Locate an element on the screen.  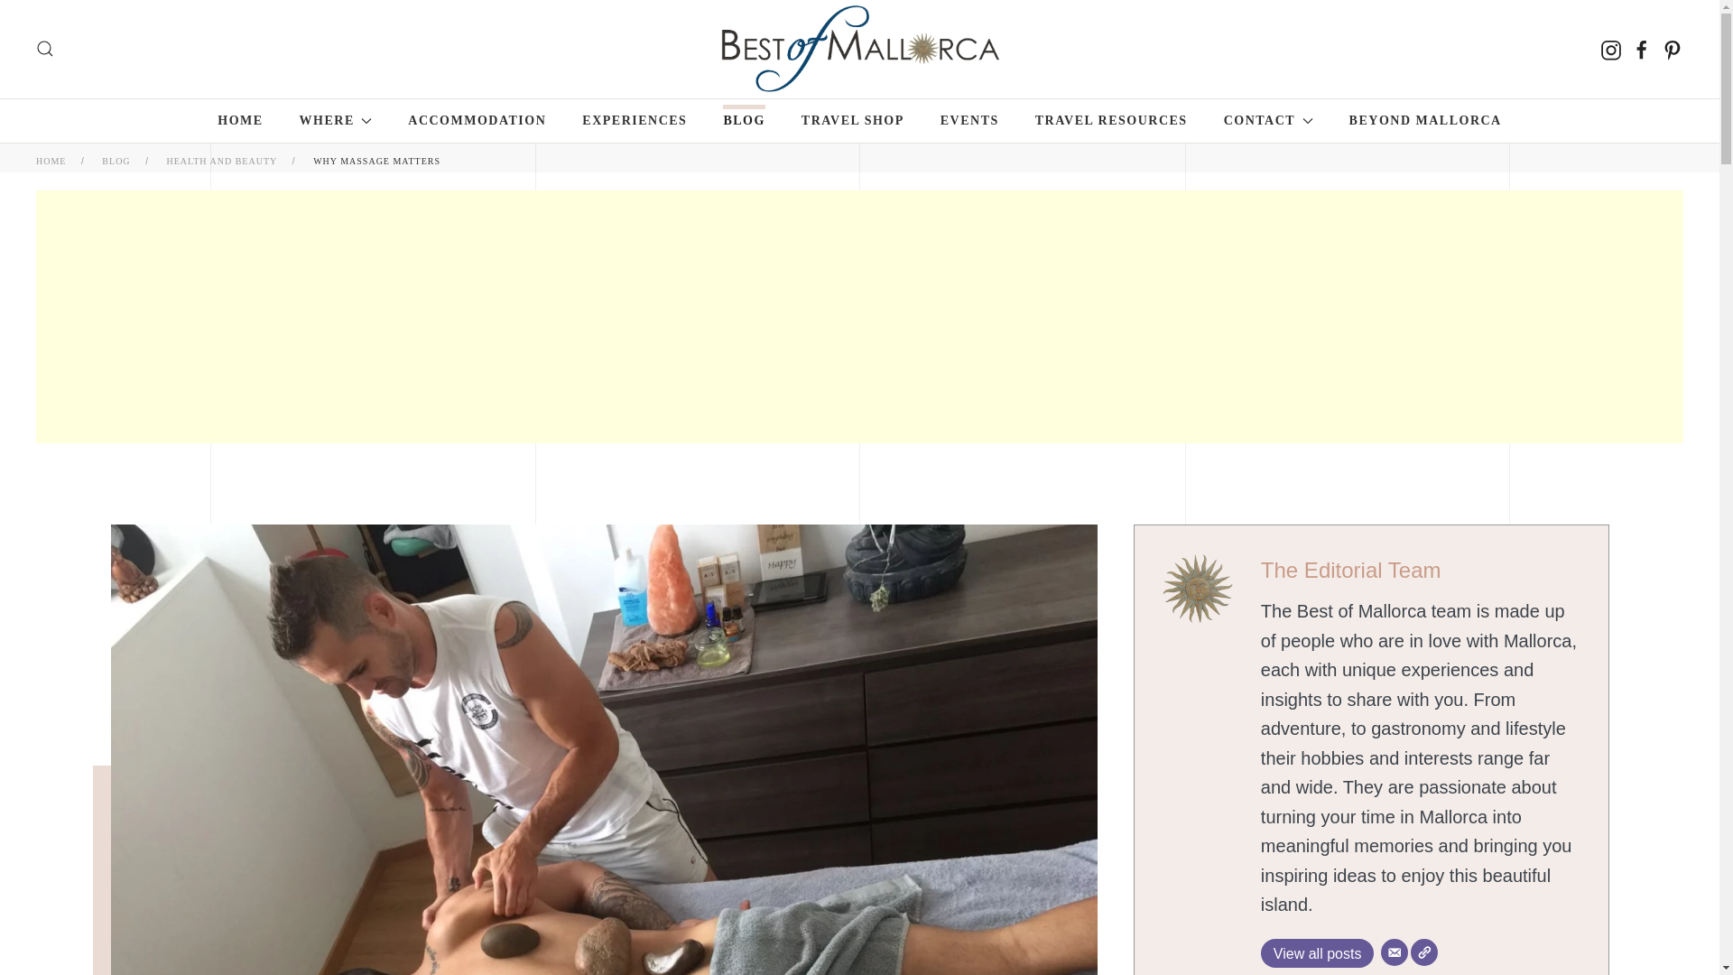
View all posts is located at coordinates (1318, 953).